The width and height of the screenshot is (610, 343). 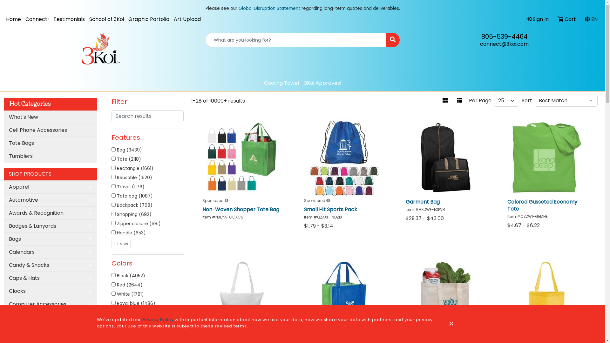 I want to click on Badges & Lanyards, so click(x=50, y=226).